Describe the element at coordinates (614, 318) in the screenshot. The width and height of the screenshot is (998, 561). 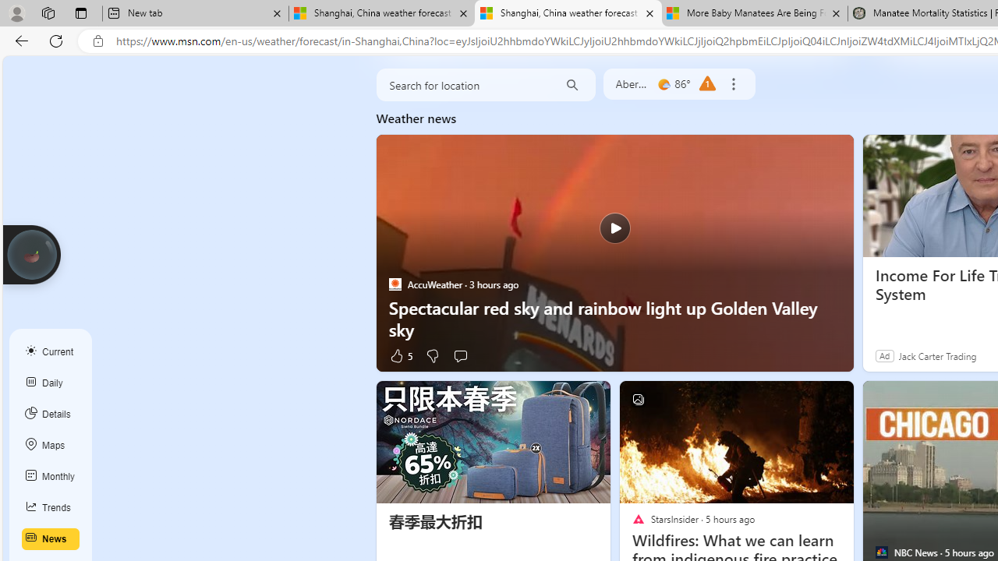
I see `Spectacular red sky and rainbow light up Golden Valley sky` at that location.